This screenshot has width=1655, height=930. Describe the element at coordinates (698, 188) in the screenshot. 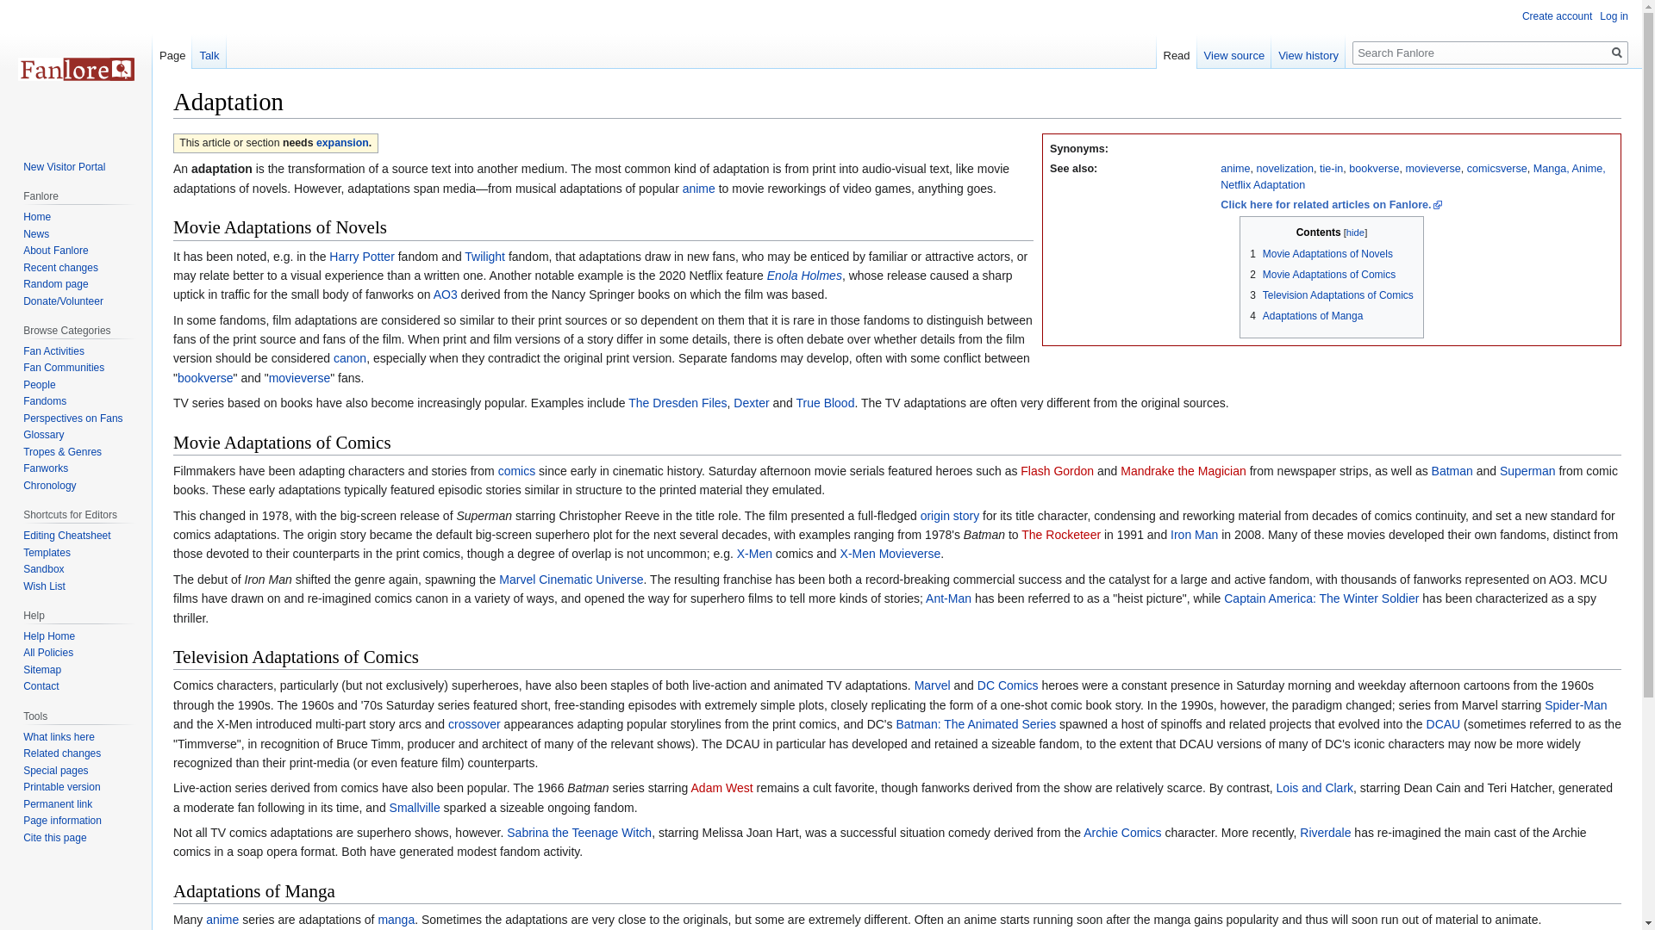

I see `anime` at that location.